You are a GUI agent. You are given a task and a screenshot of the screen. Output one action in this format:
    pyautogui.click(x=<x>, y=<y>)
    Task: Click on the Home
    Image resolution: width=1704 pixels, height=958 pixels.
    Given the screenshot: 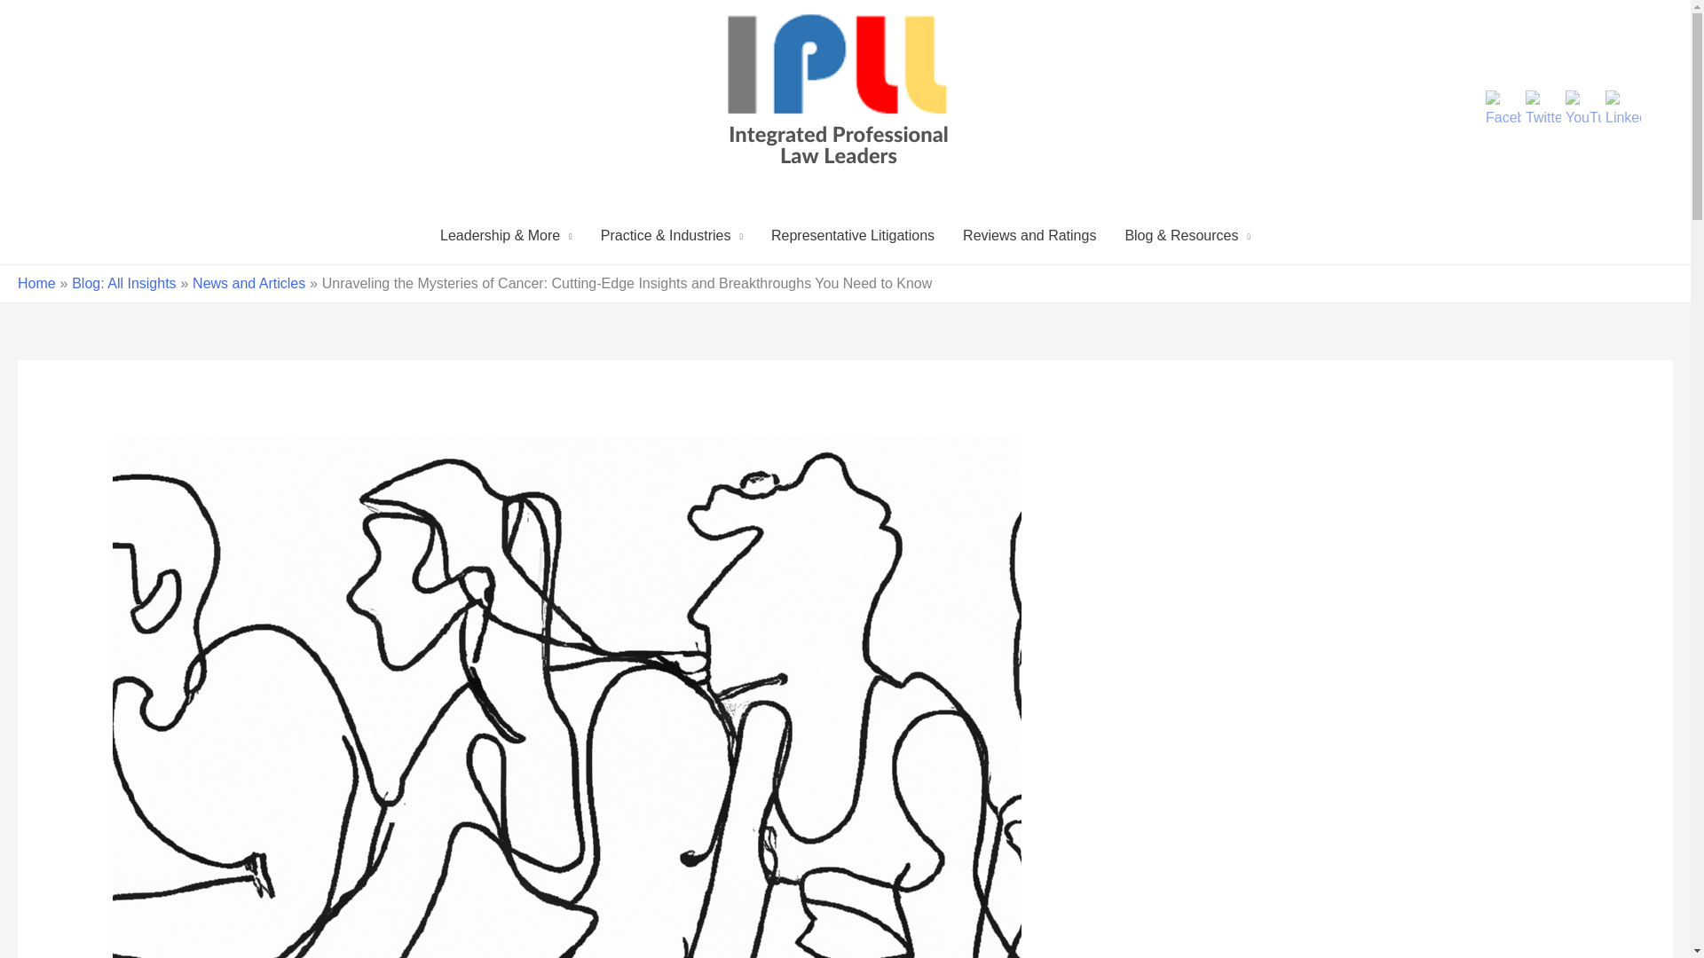 What is the action you would take?
    pyautogui.click(x=36, y=284)
    